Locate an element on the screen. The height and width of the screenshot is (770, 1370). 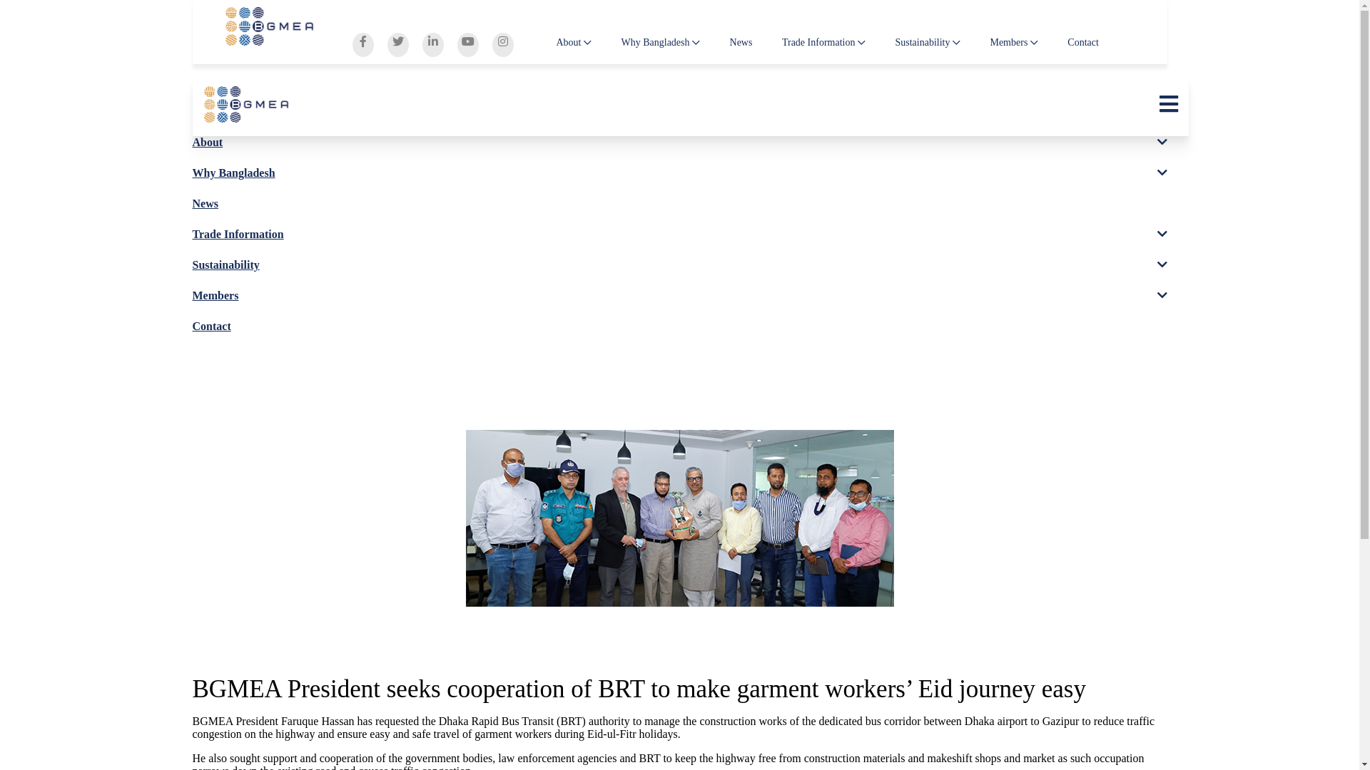
Trade Information is located at coordinates (823, 43).